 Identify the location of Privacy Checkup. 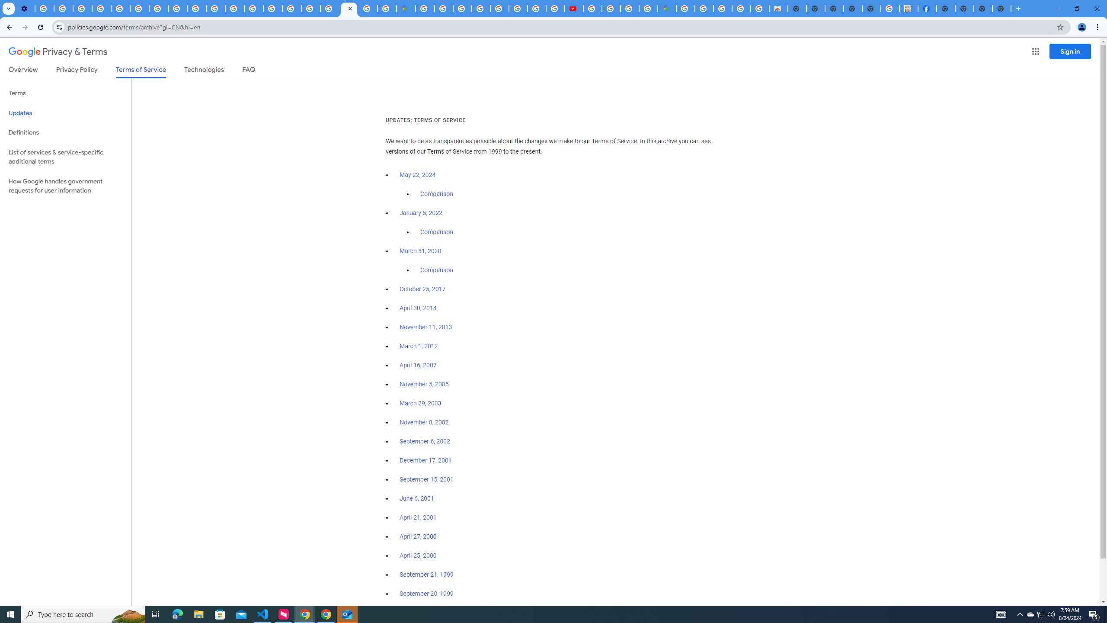
(215, 9).